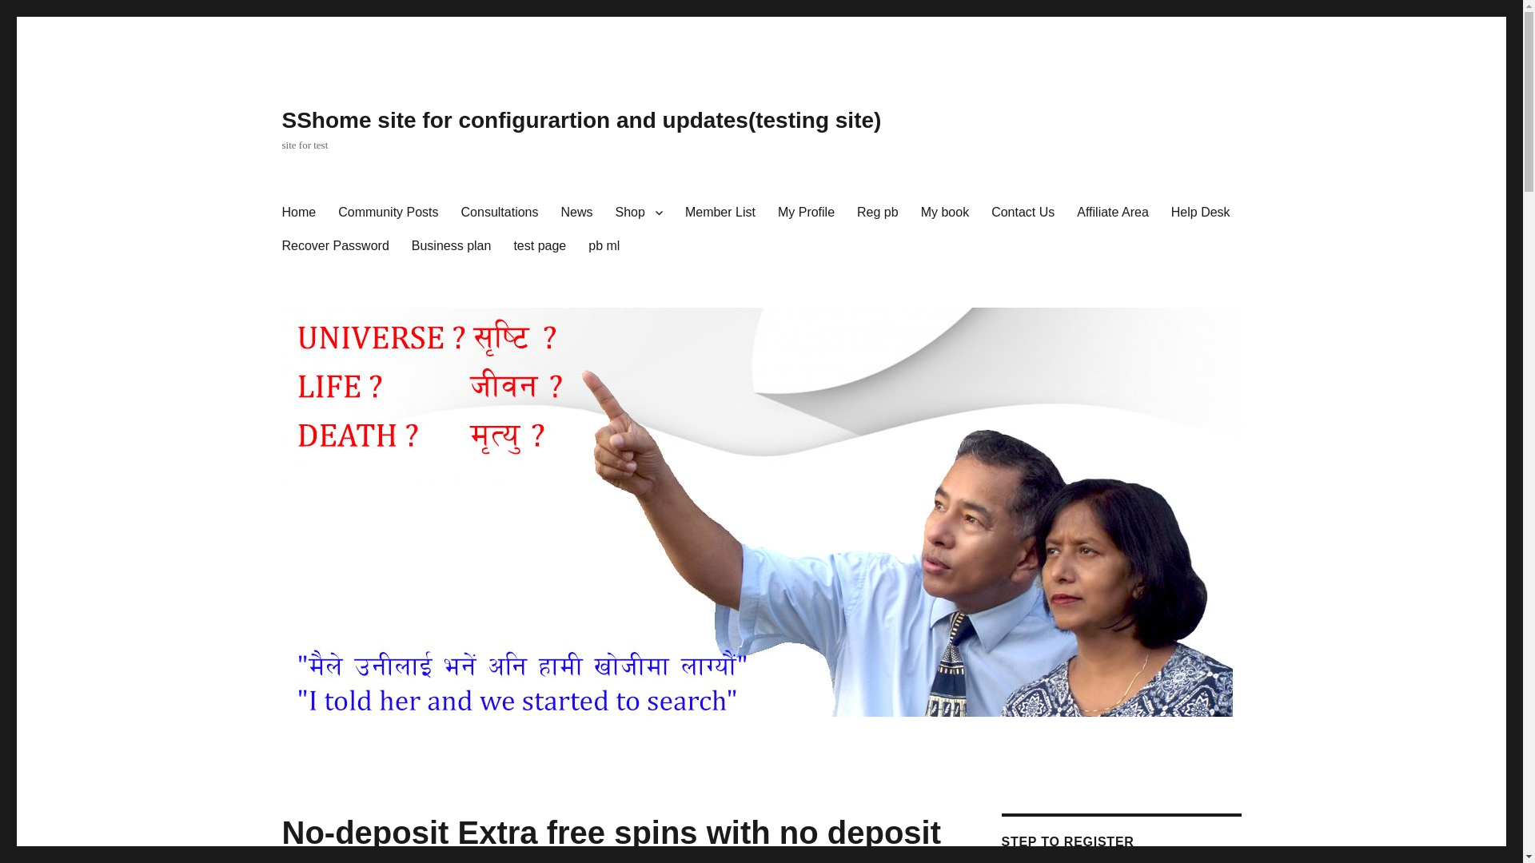 Image resolution: width=1535 pixels, height=863 pixels. I want to click on Help Desk, so click(1201, 213).